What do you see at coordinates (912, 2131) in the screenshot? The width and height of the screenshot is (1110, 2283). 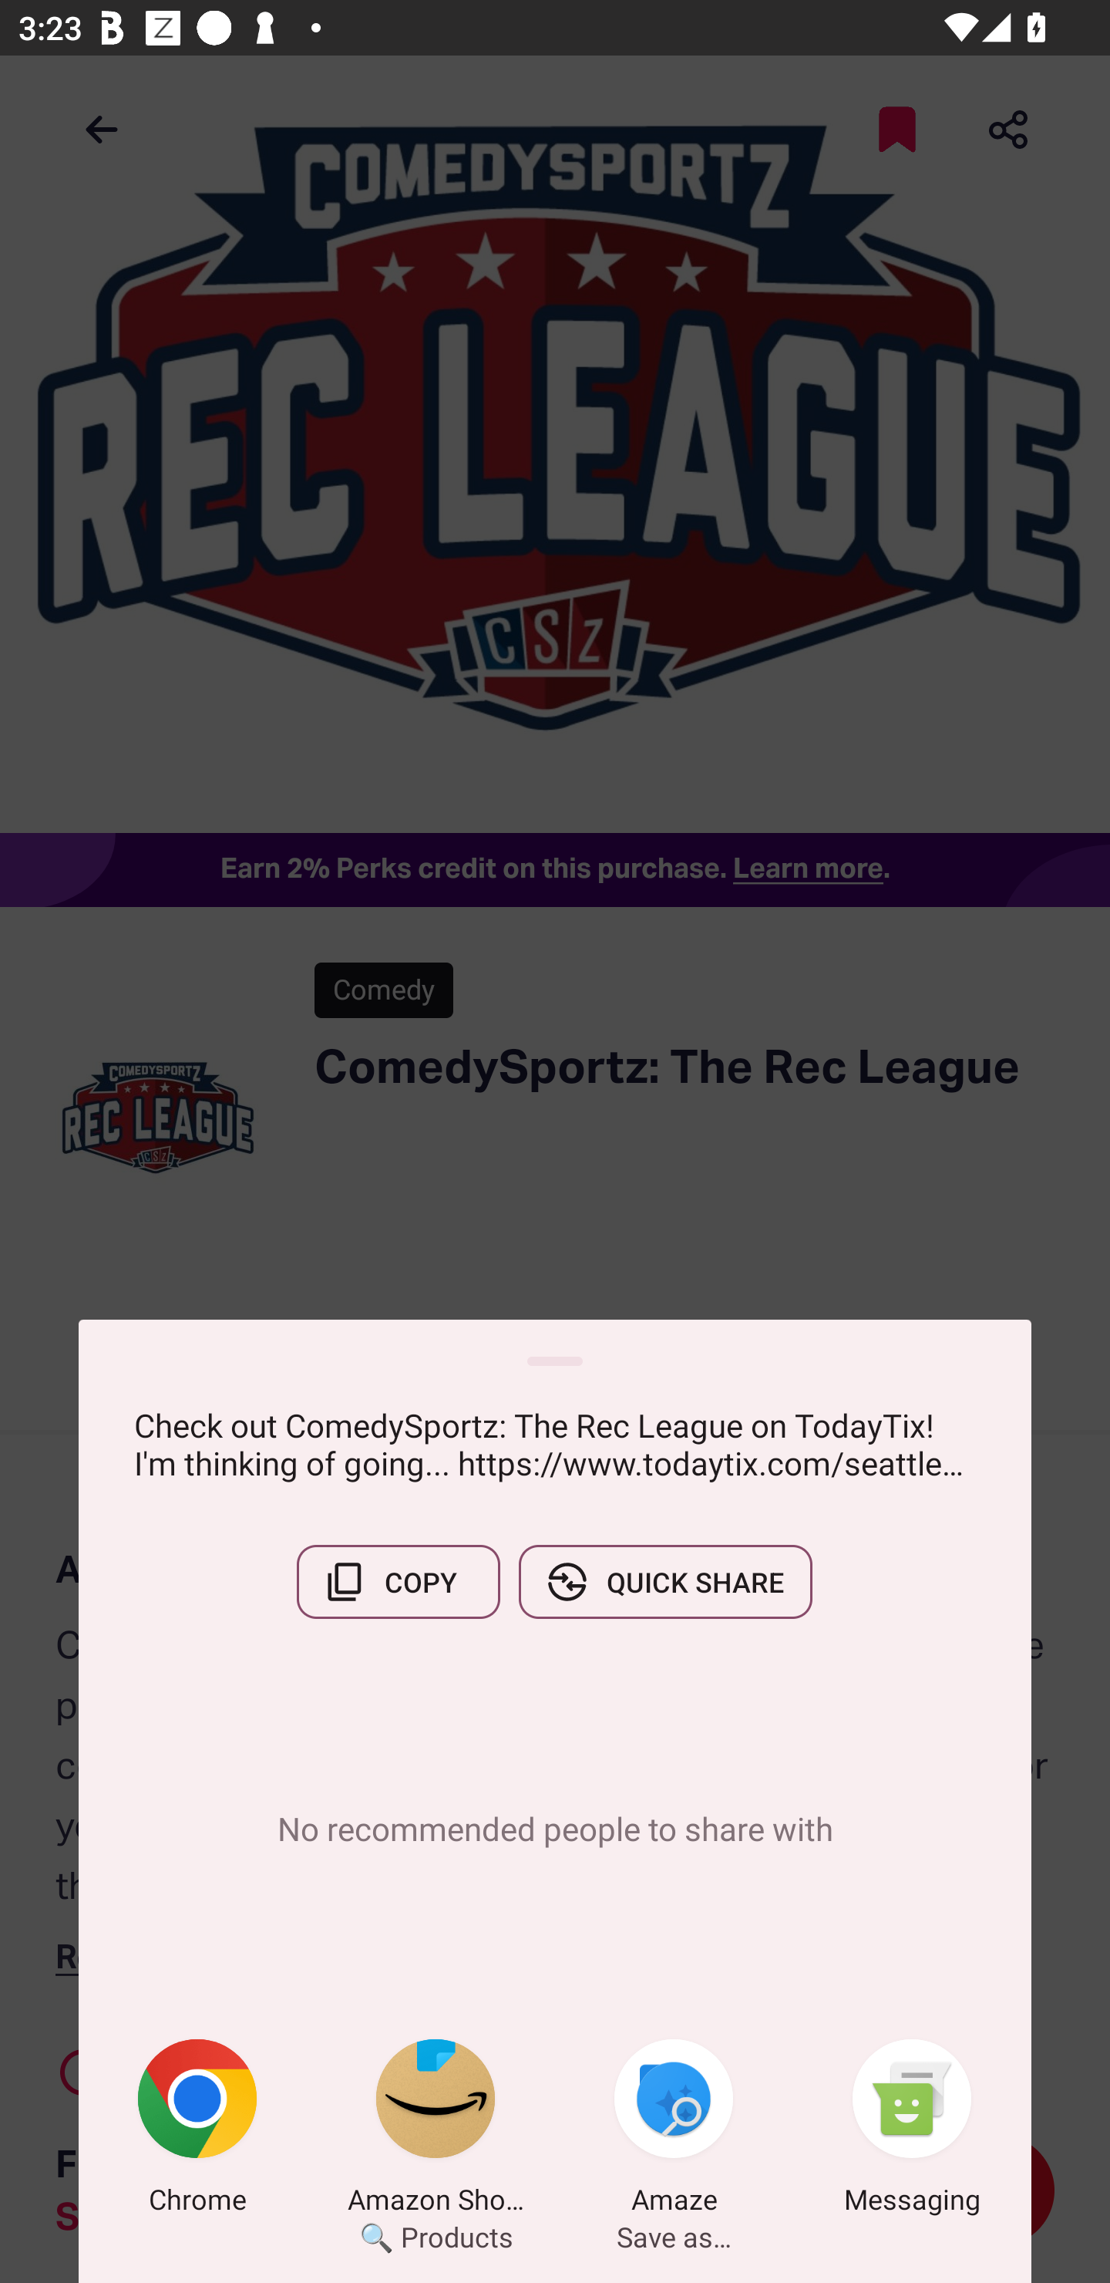 I see `Messaging` at bounding box center [912, 2131].